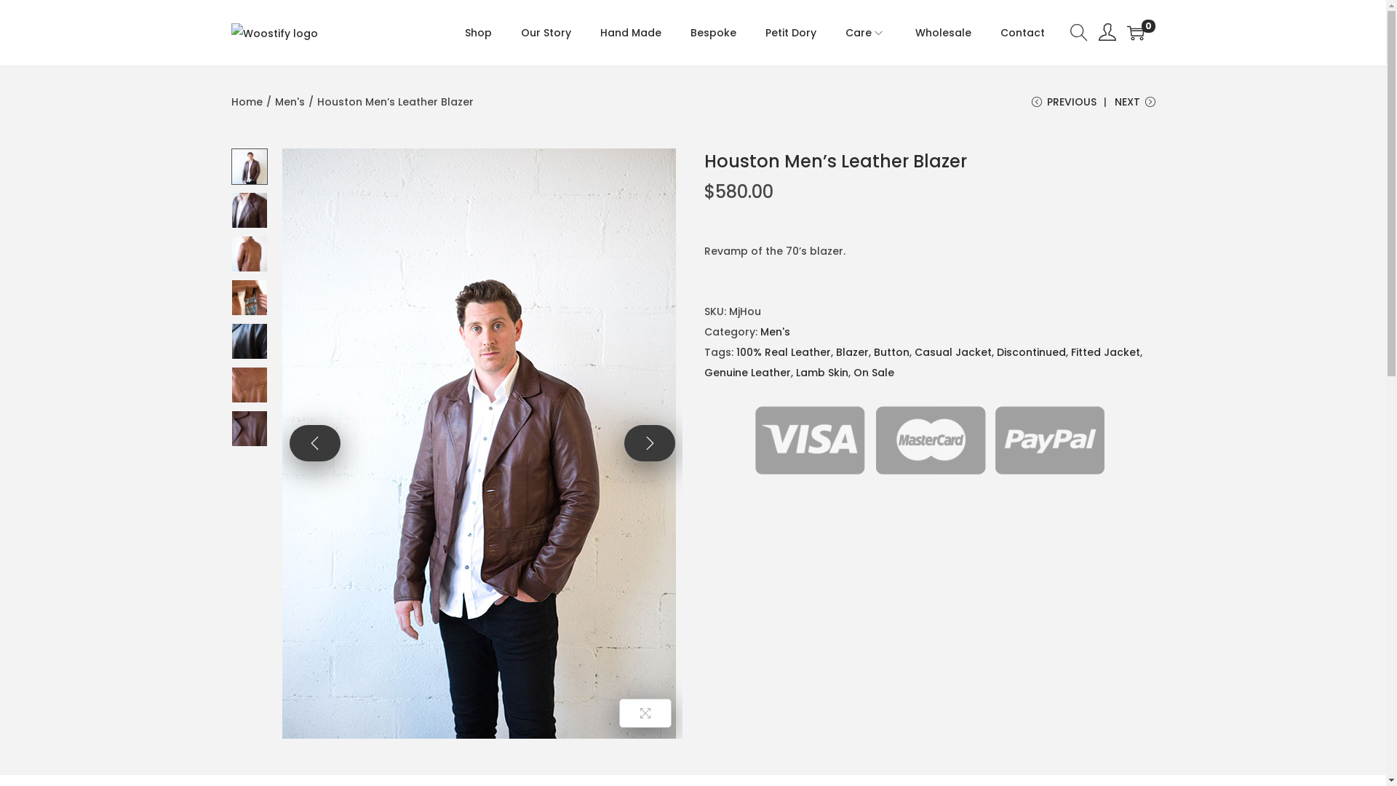 The width and height of the screenshot is (1397, 786). I want to click on Casual Jacket, so click(952, 352).